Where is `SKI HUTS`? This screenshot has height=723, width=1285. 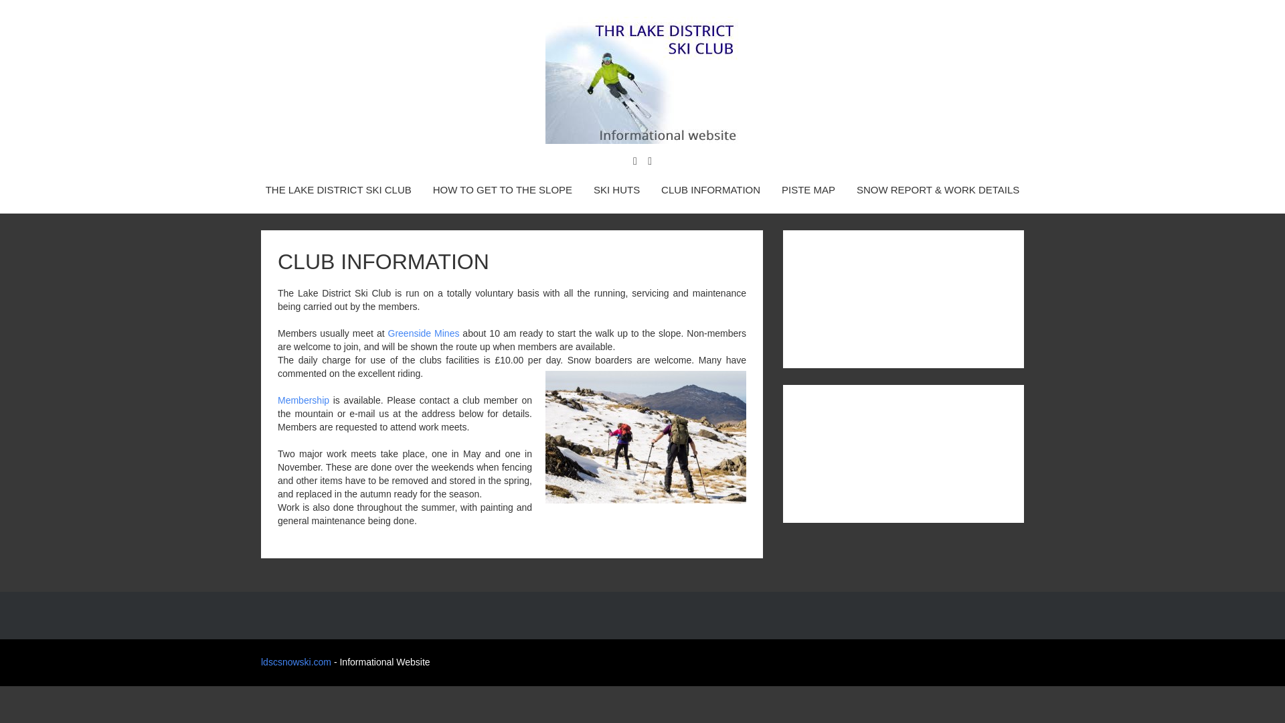
SKI HUTS is located at coordinates (617, 189).